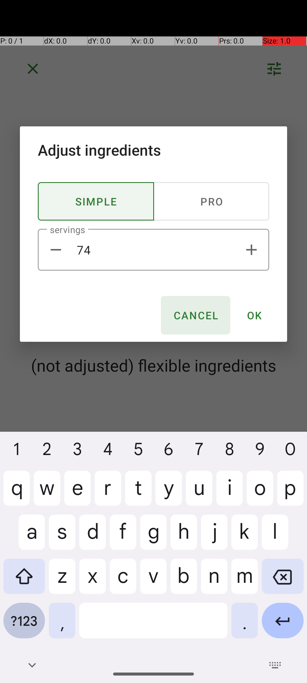 The height and width of the screenshot is (683, 307). Describe the element at coordinates (96, 201) in the screenshot. I see `SIMPLE` at that location.